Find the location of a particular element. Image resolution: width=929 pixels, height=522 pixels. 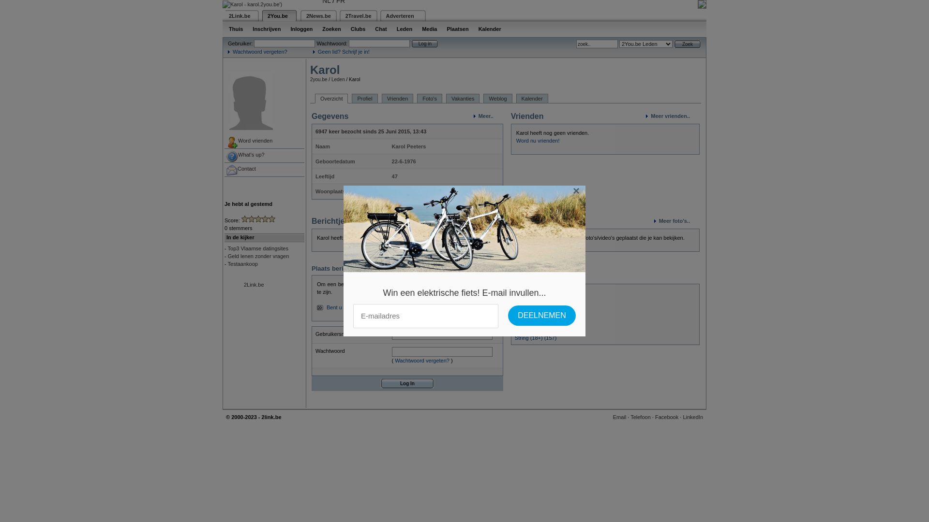

Inloggen is located at coordinates (301, 29).